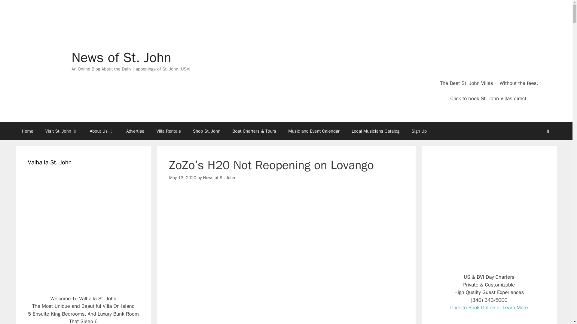  I want to click on 9:52 pm, so click(182, 178).